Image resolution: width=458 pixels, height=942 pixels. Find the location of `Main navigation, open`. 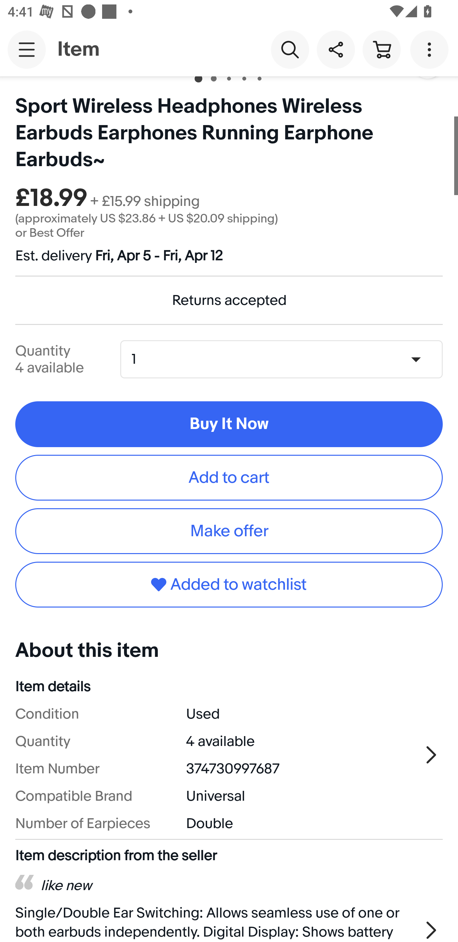

Main navigation, open is located at coordinates (27, 49).